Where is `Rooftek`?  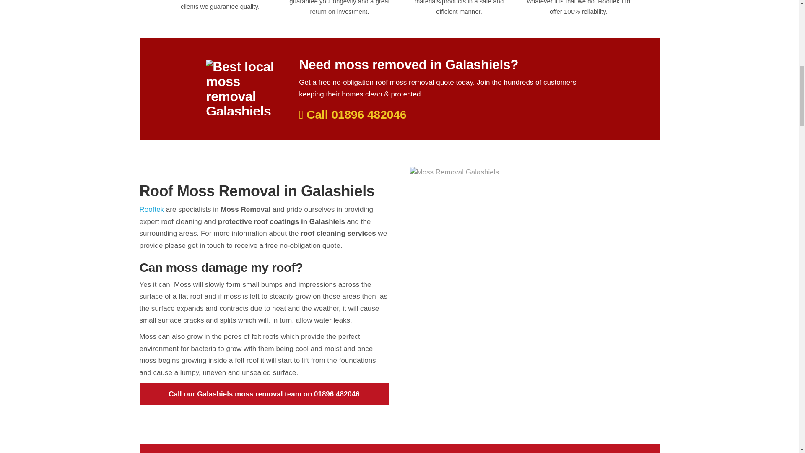
Rooftek is located at coordinates (152, 209).